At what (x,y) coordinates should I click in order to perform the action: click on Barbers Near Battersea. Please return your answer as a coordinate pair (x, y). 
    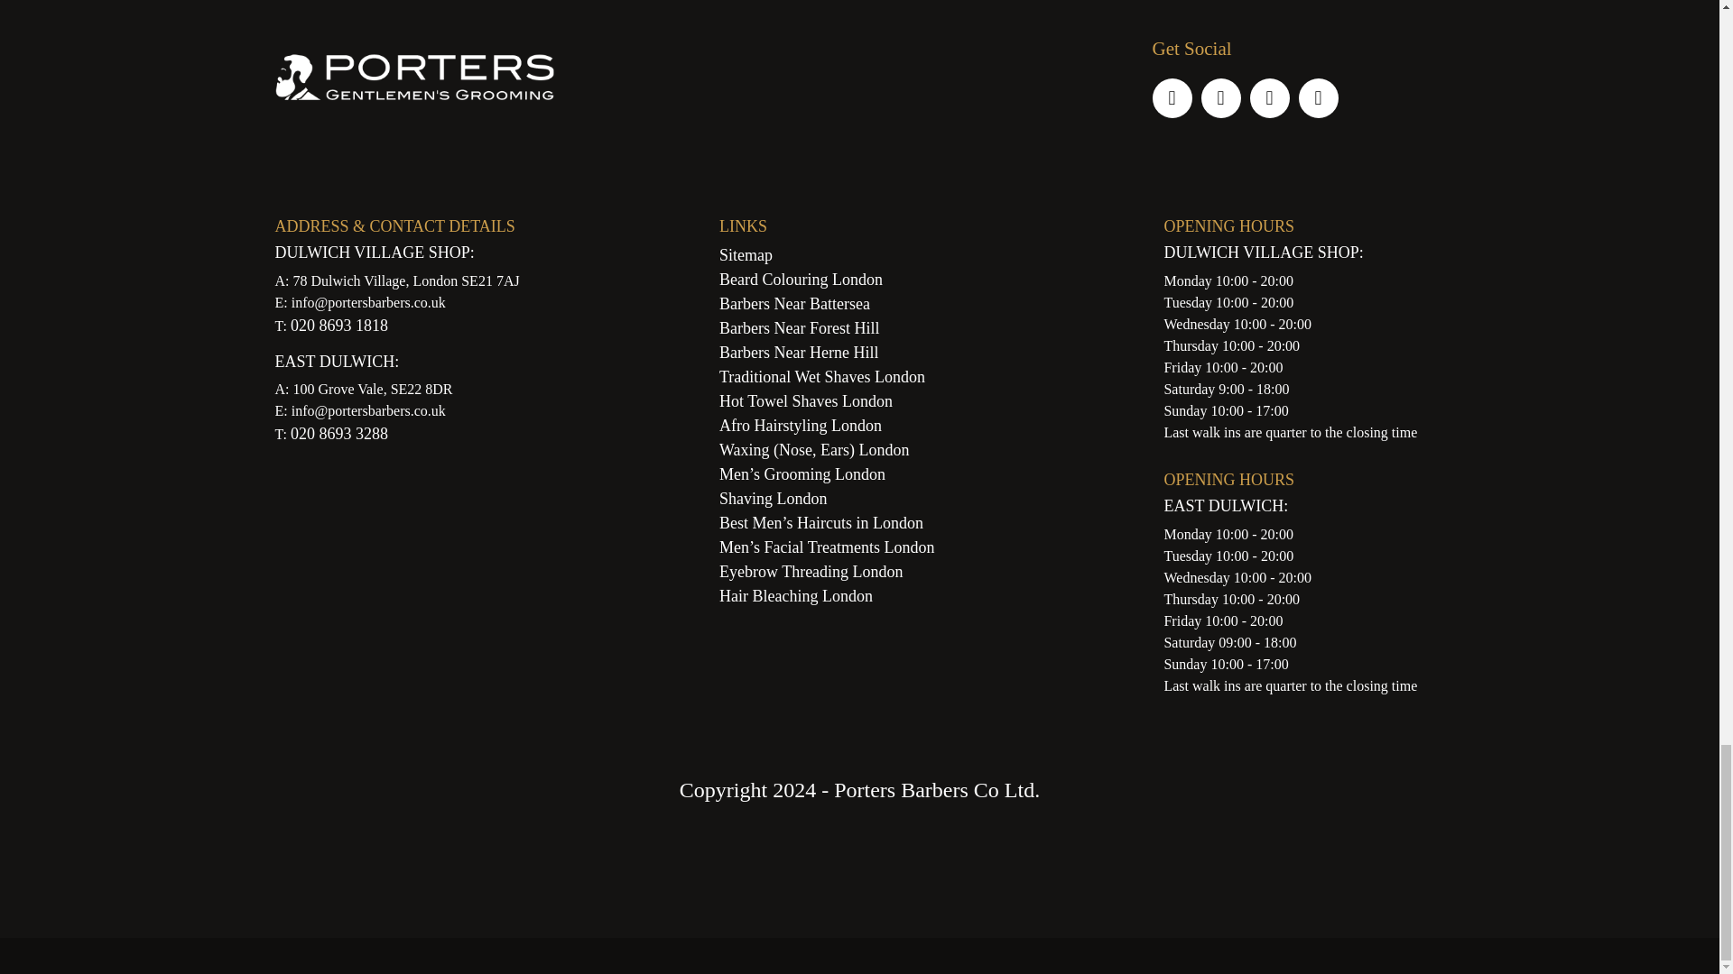
    Looking at the image, I should click on (794, 303).